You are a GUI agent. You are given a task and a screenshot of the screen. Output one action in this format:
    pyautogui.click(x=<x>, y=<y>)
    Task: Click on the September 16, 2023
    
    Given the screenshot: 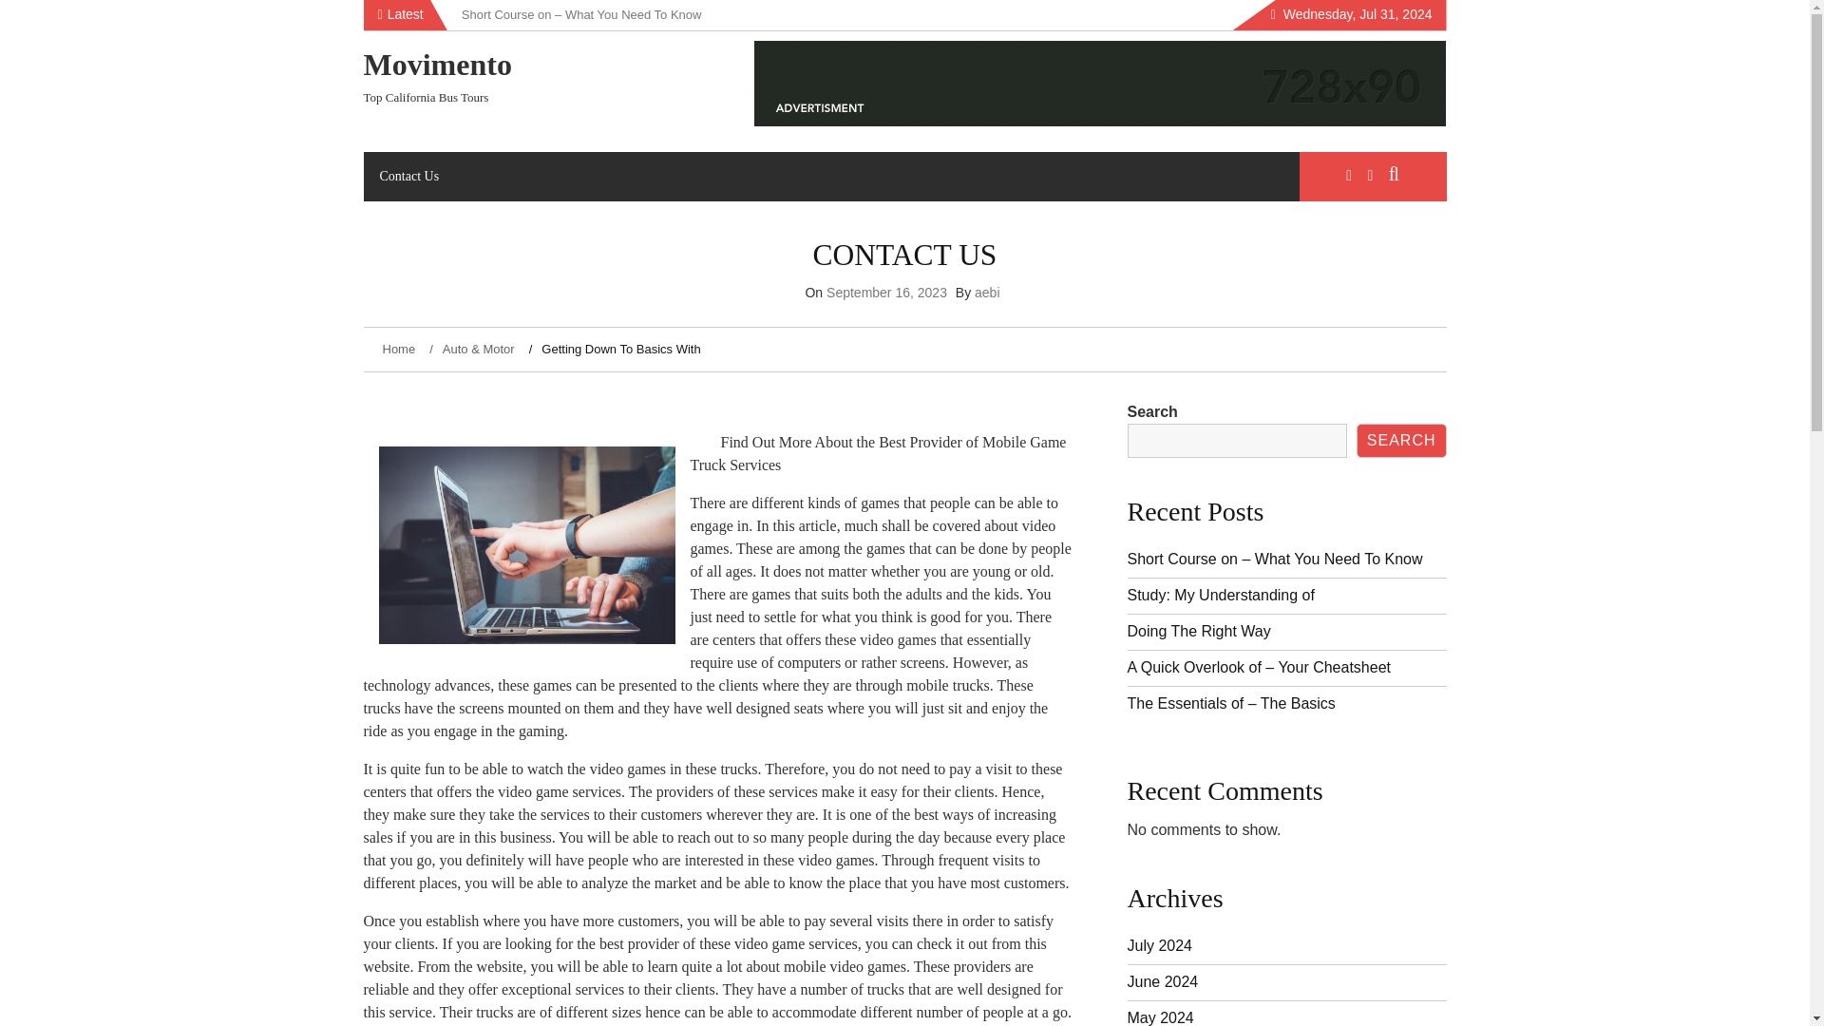 What is the action you would take?
    pyautogui.click(x=885, y=293)
    